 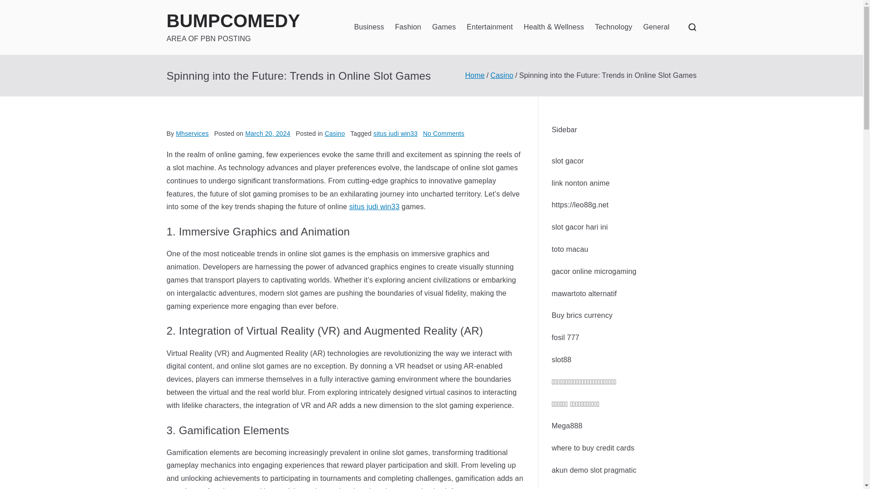 I want to click on link nonton anime, so click(x=580, y=183).